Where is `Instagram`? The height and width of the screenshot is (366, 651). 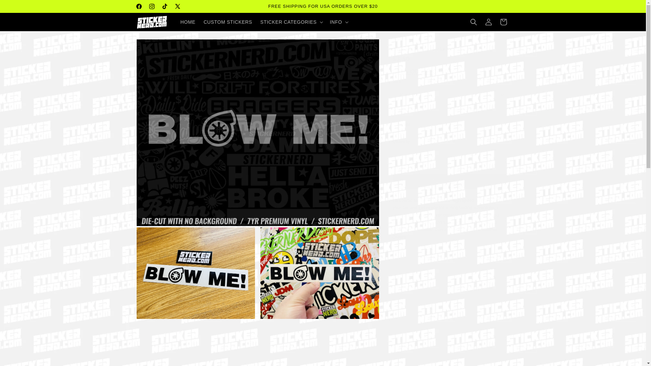 Instagram is located at coordinates (152, 6).